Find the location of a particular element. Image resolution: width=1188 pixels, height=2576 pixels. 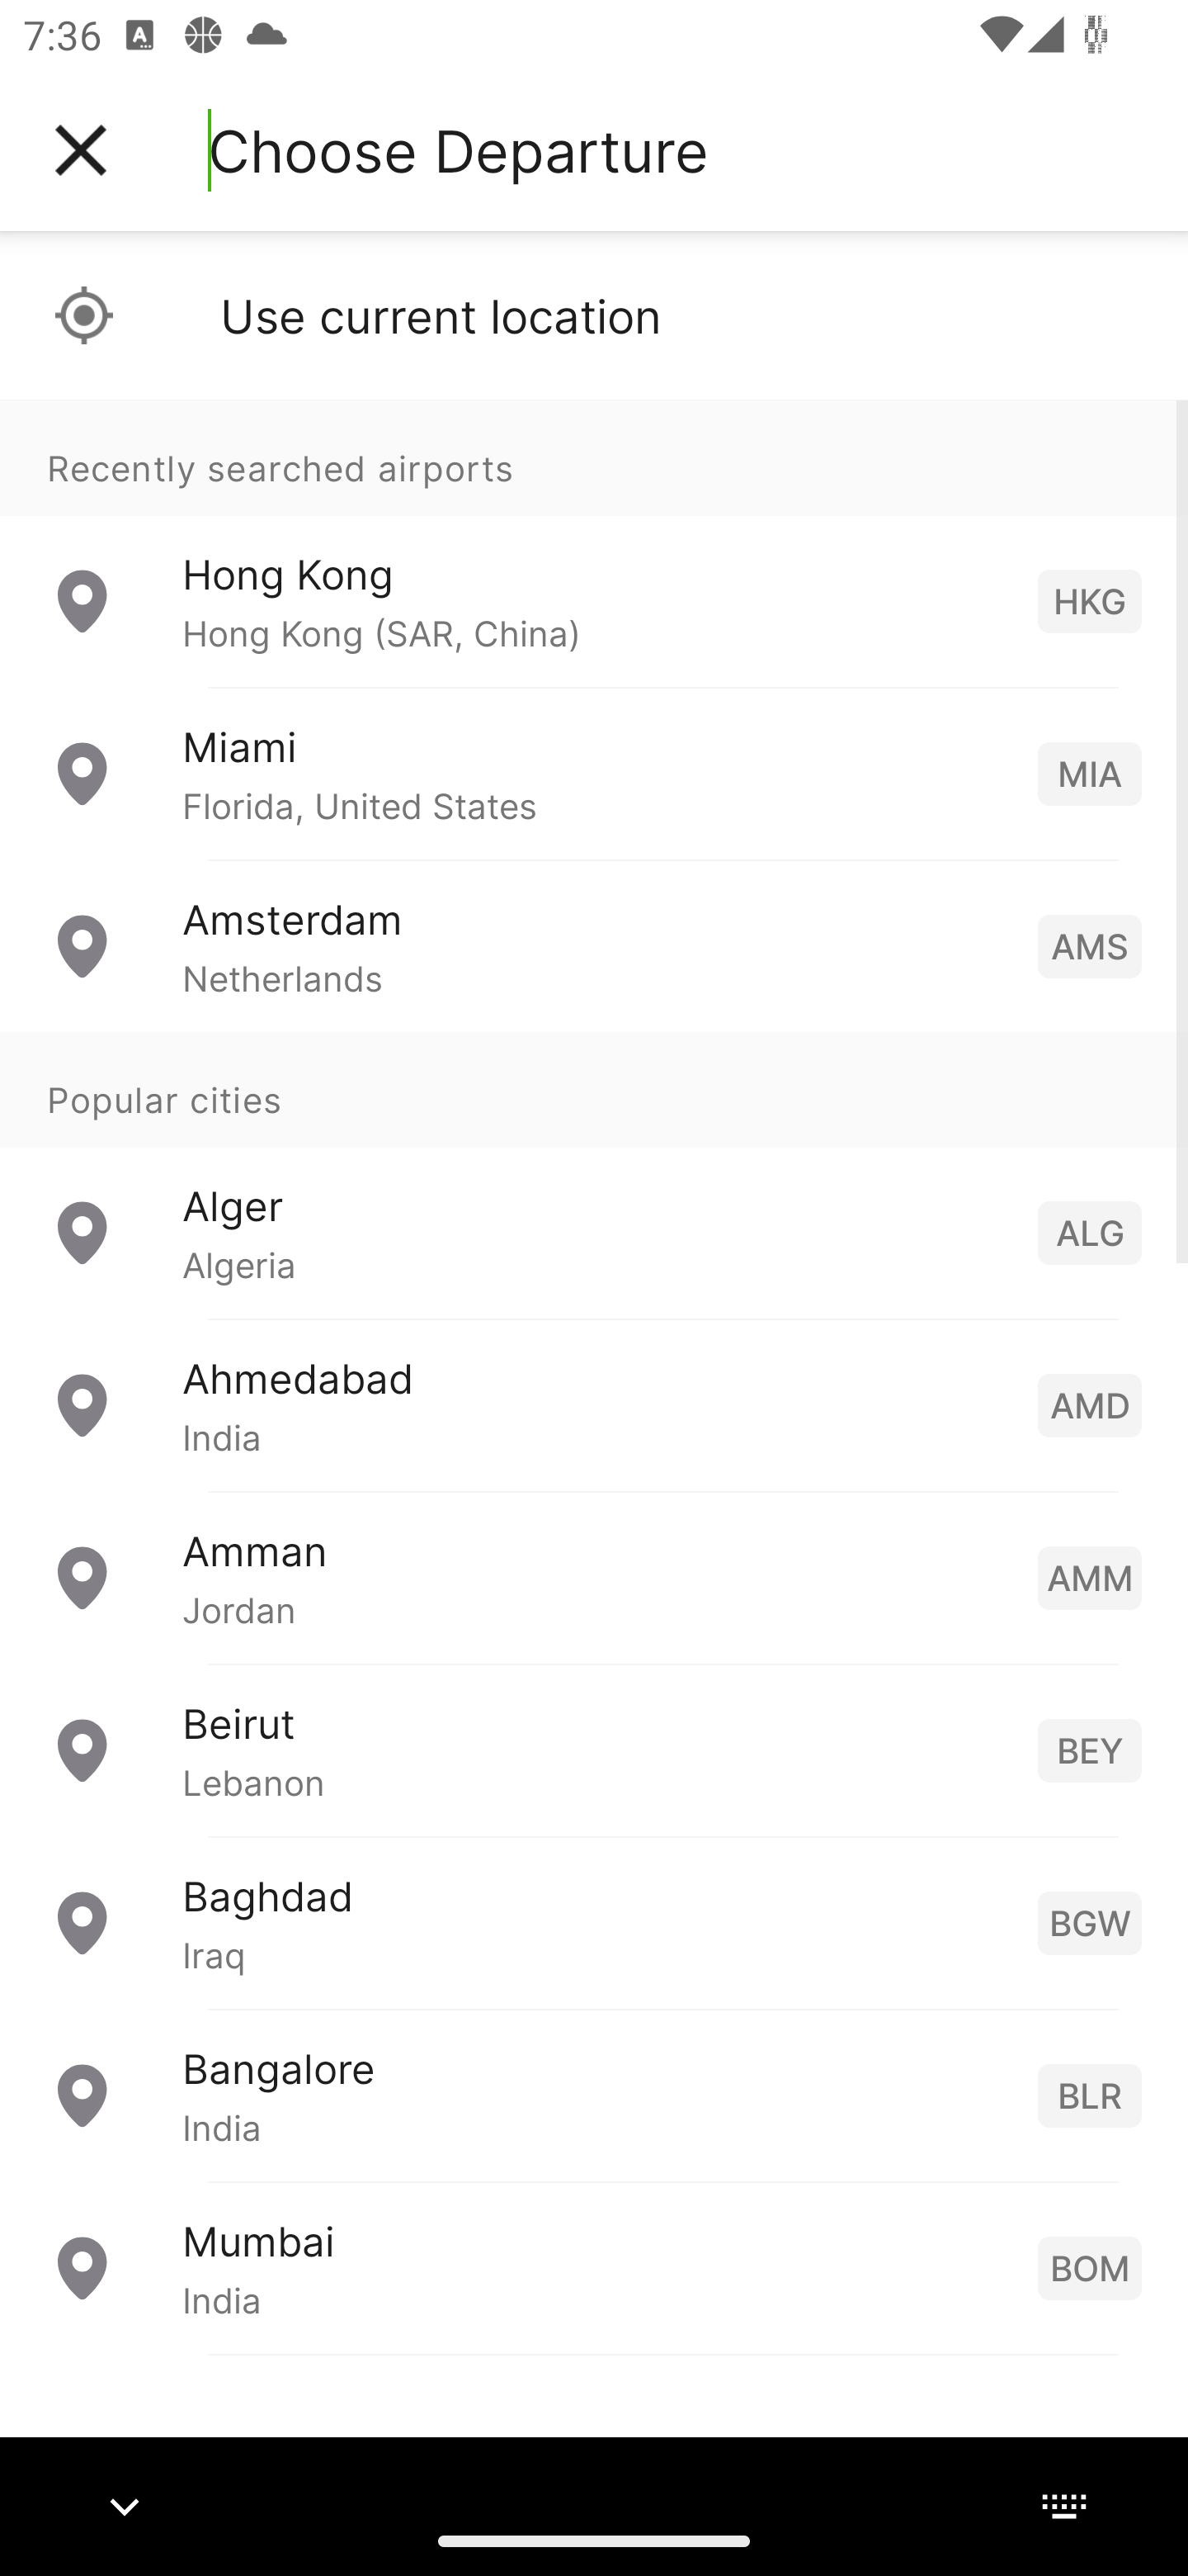

Miami Florida, United States MIA is located at coordinates (594, 774).